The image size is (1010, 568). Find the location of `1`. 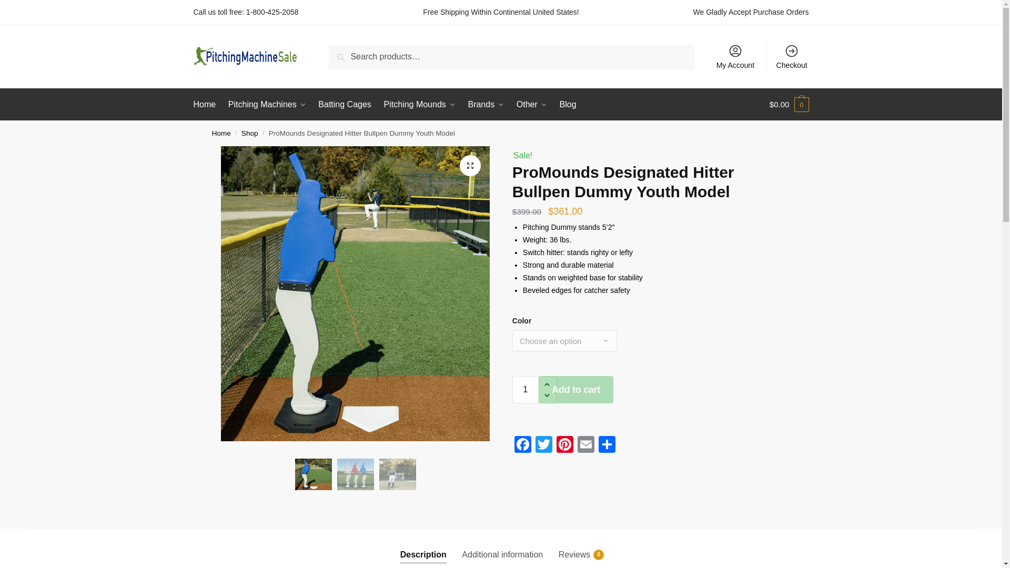

1 is located at coordinates (525, 389).